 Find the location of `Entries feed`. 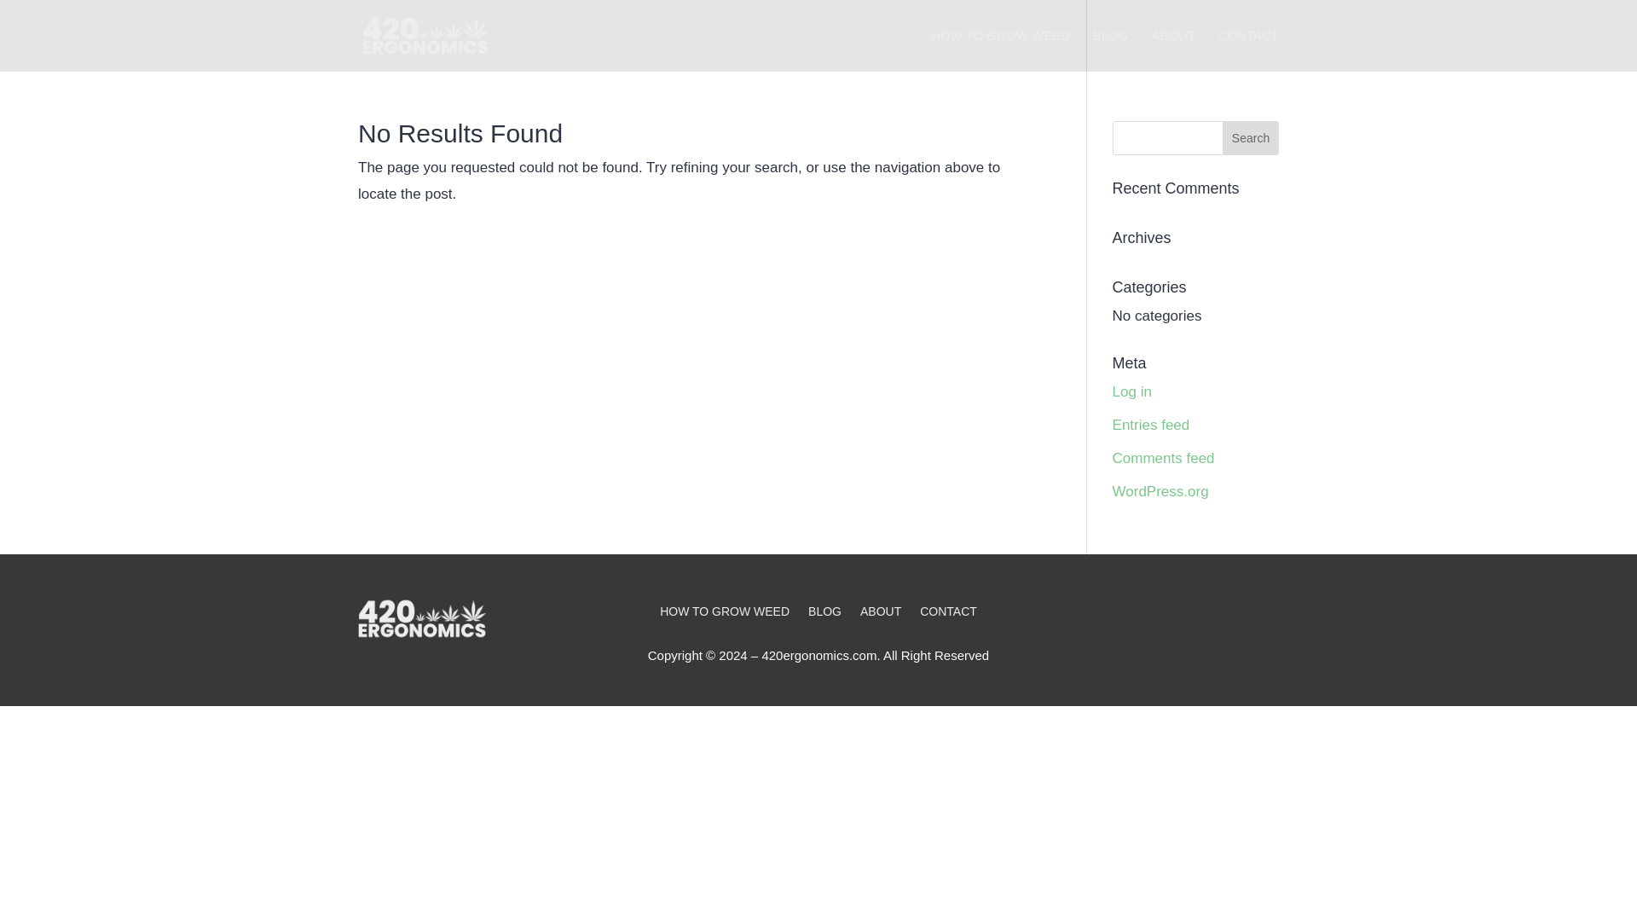

Entries feed is located at coordinates (1151, 425).